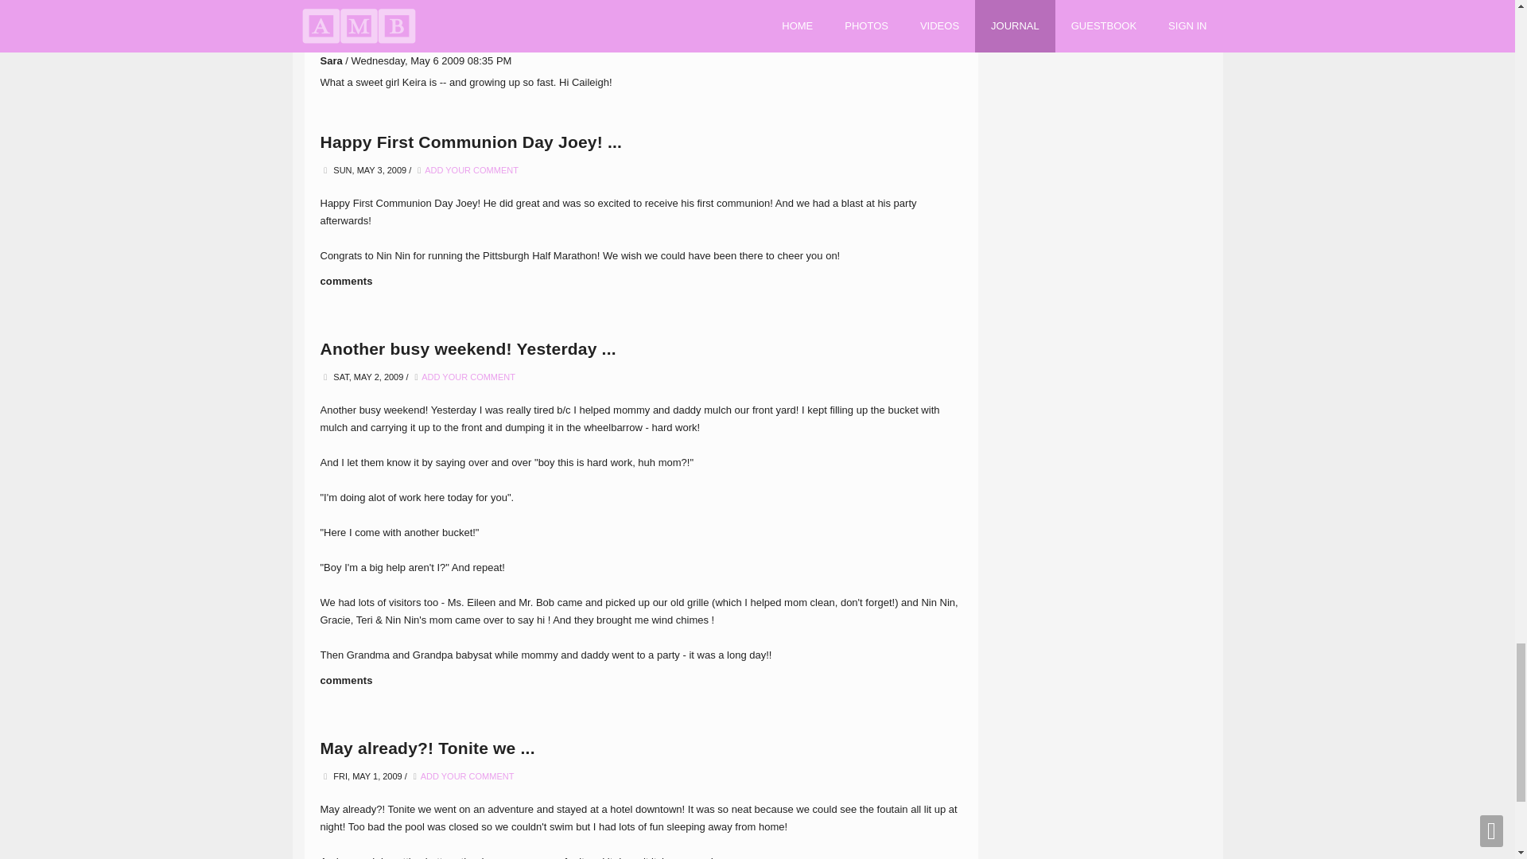  Describe the element at coordinates (468, 376) in the screenshot. I see `ADD YOUR COMMENT` at that location.